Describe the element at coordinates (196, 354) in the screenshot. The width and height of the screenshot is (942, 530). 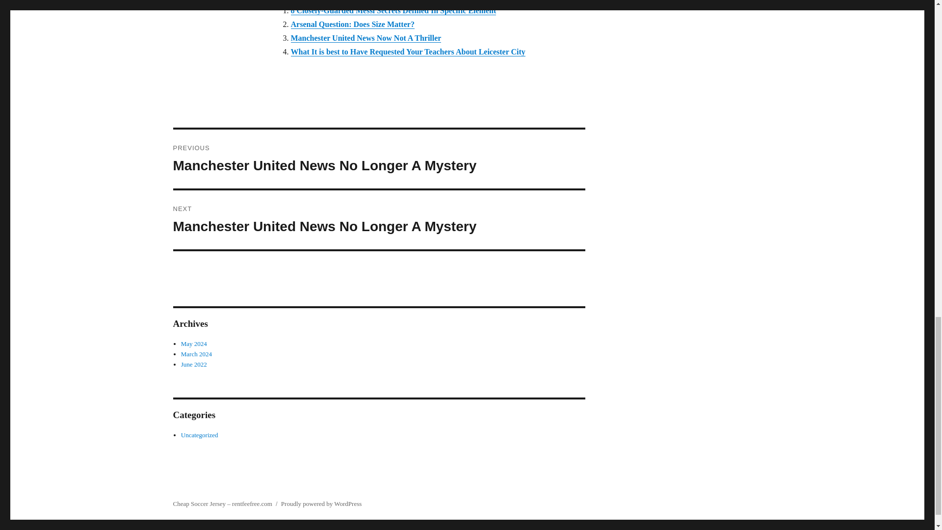
I see `March 2024` at that location.